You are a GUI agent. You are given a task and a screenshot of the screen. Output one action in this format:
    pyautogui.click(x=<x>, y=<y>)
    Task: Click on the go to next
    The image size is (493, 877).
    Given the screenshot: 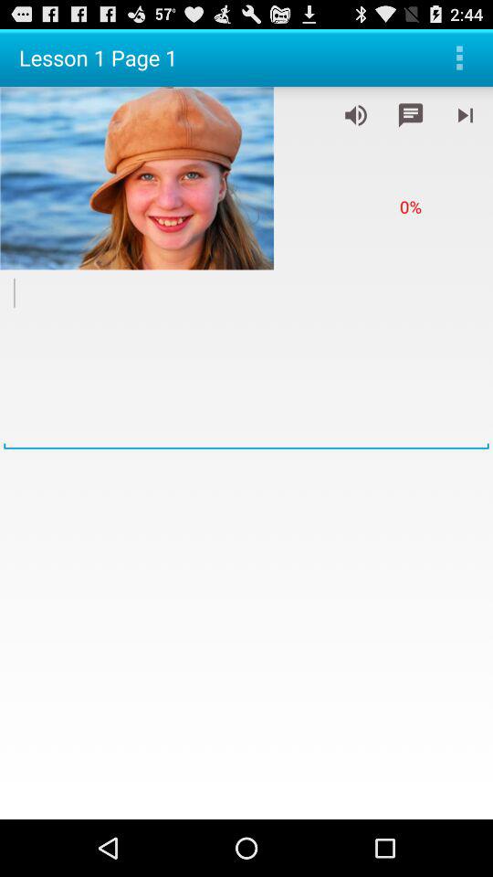 What is the action you would take?
    pyautogui.click(x=466, y=115)
    